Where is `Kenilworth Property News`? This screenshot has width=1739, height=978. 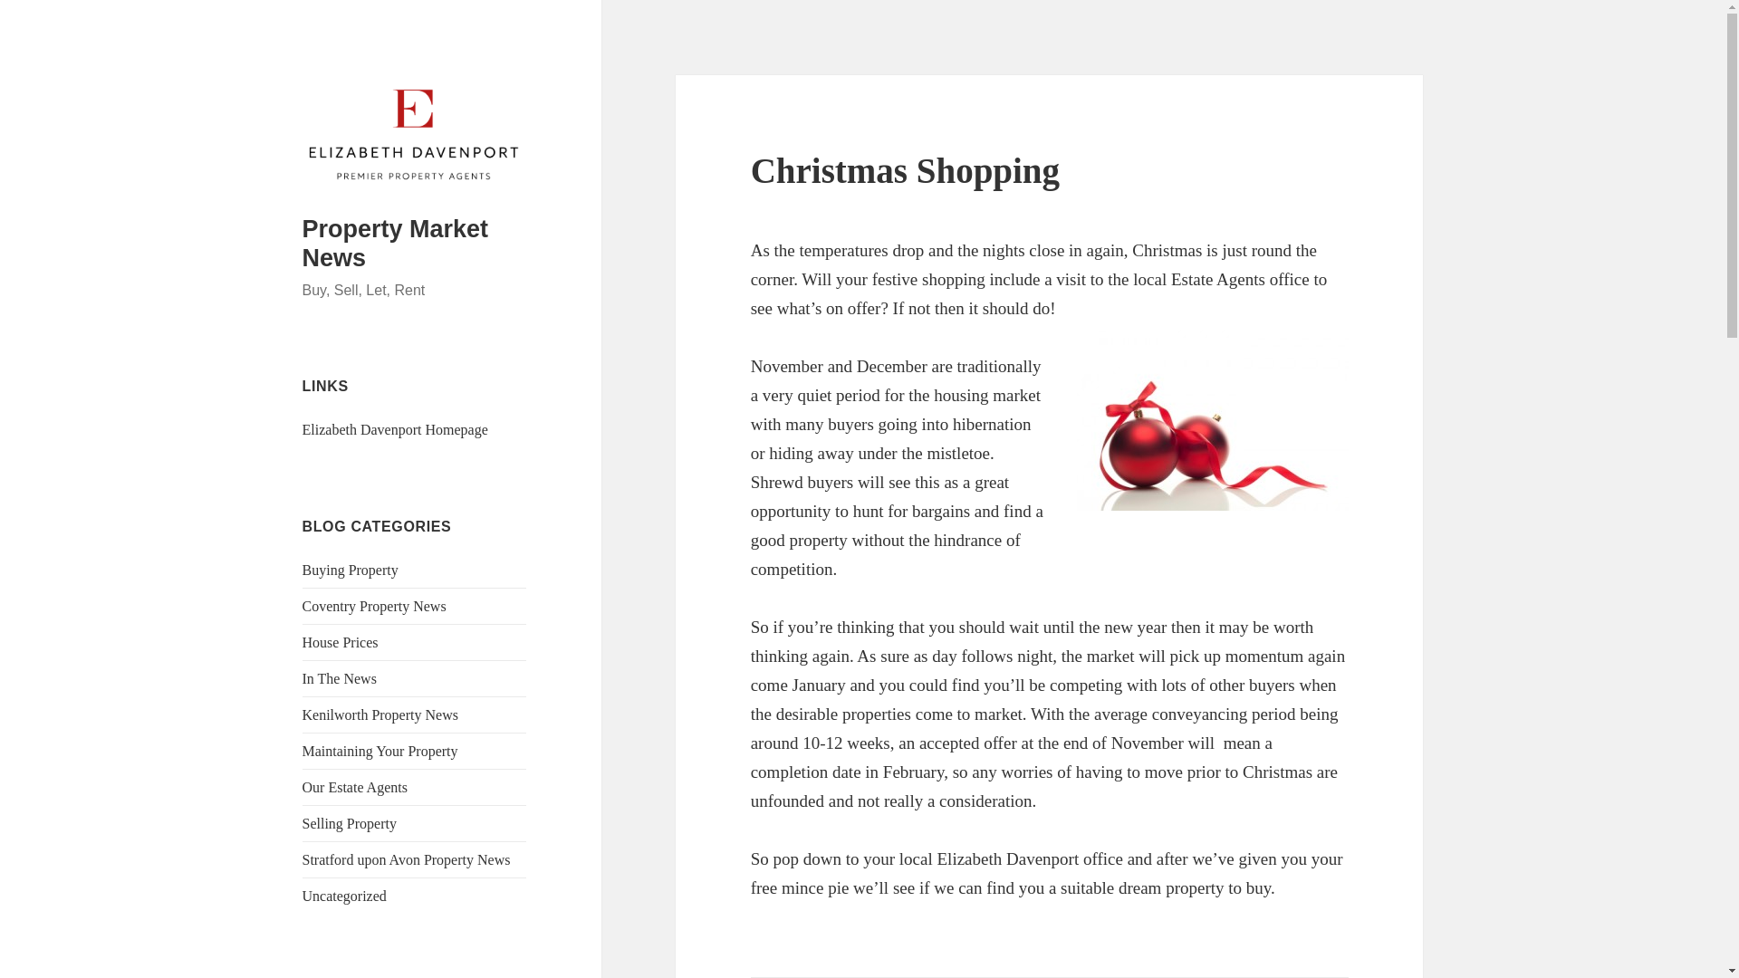 Kenilworth Property News is located at coordinates (380, 714).